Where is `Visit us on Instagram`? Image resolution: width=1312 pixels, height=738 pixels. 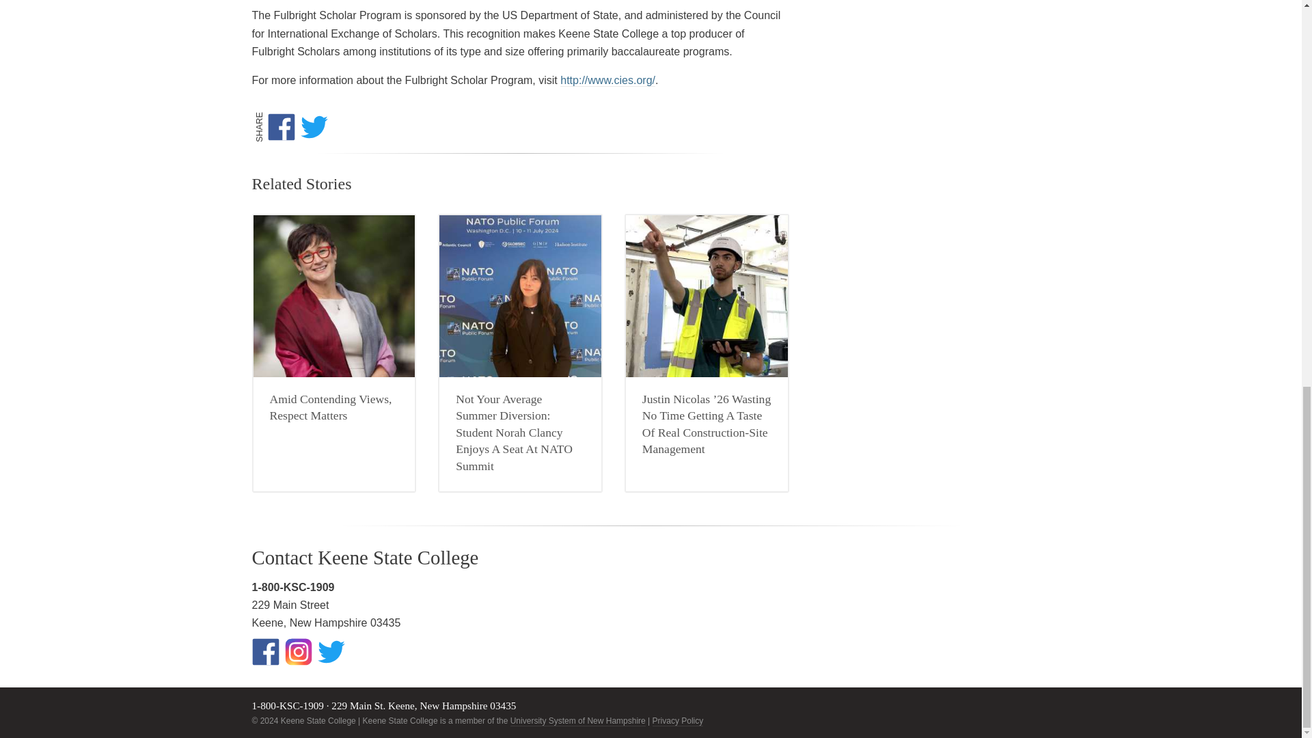
Visit us on Instagram is located at coordinates (298, 652).